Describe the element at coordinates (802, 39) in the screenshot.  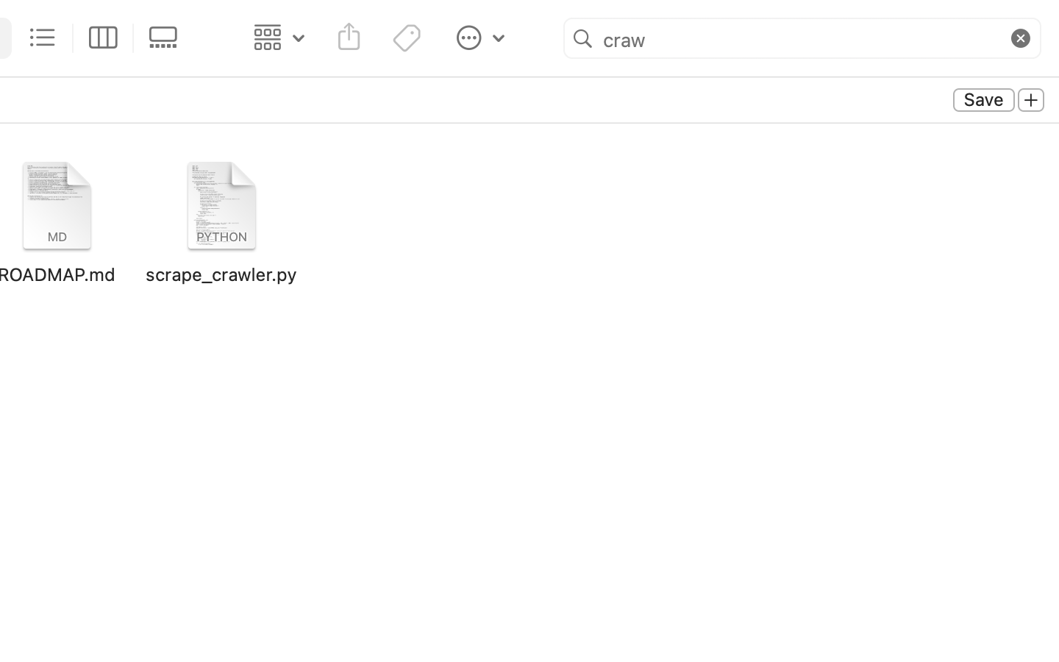
I see `craw` at that location.